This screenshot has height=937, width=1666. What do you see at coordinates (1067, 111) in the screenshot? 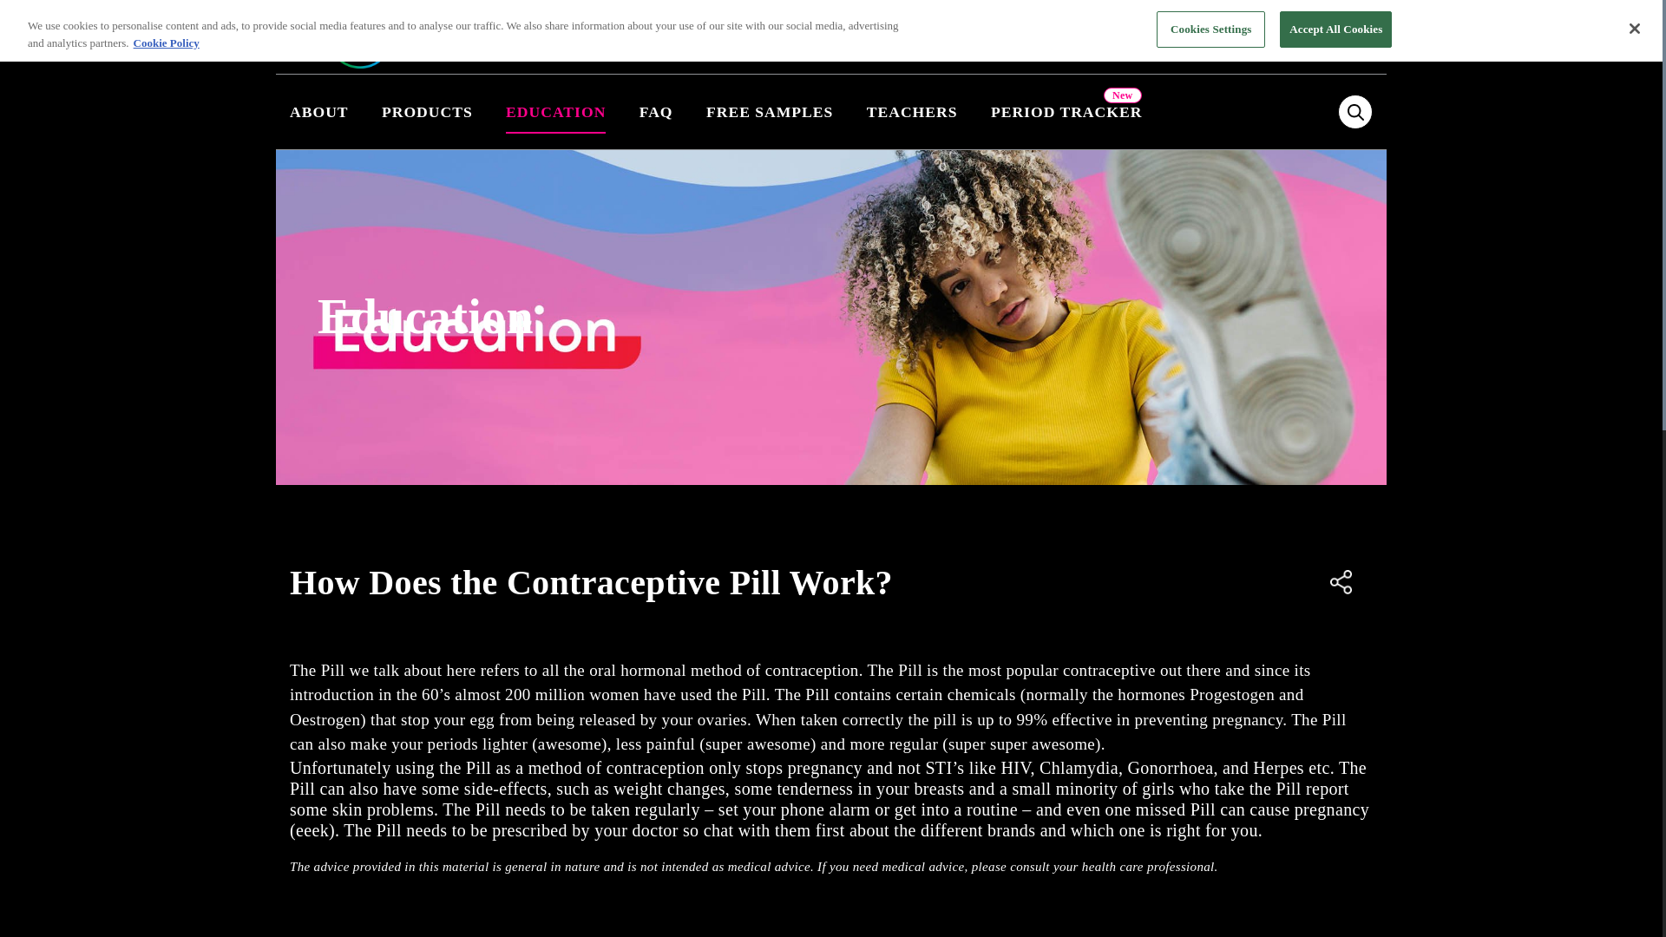
I see `PERIOD TRACKER` at bounding box center [1067, 111].